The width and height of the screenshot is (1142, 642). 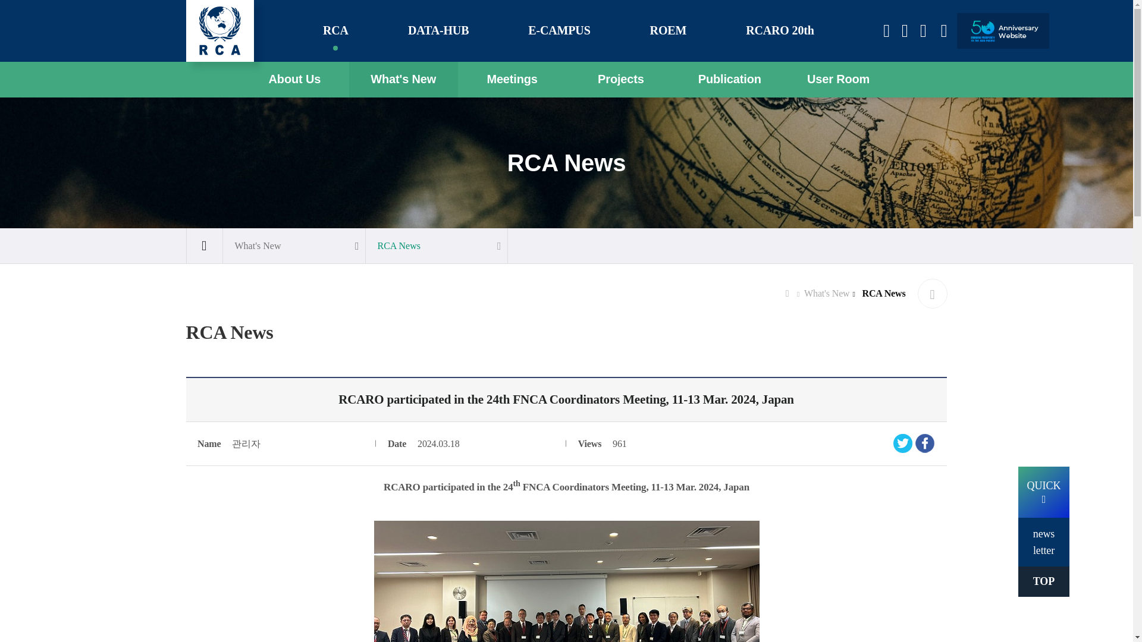 I want to click on Publication, so click(x=729, y=80).